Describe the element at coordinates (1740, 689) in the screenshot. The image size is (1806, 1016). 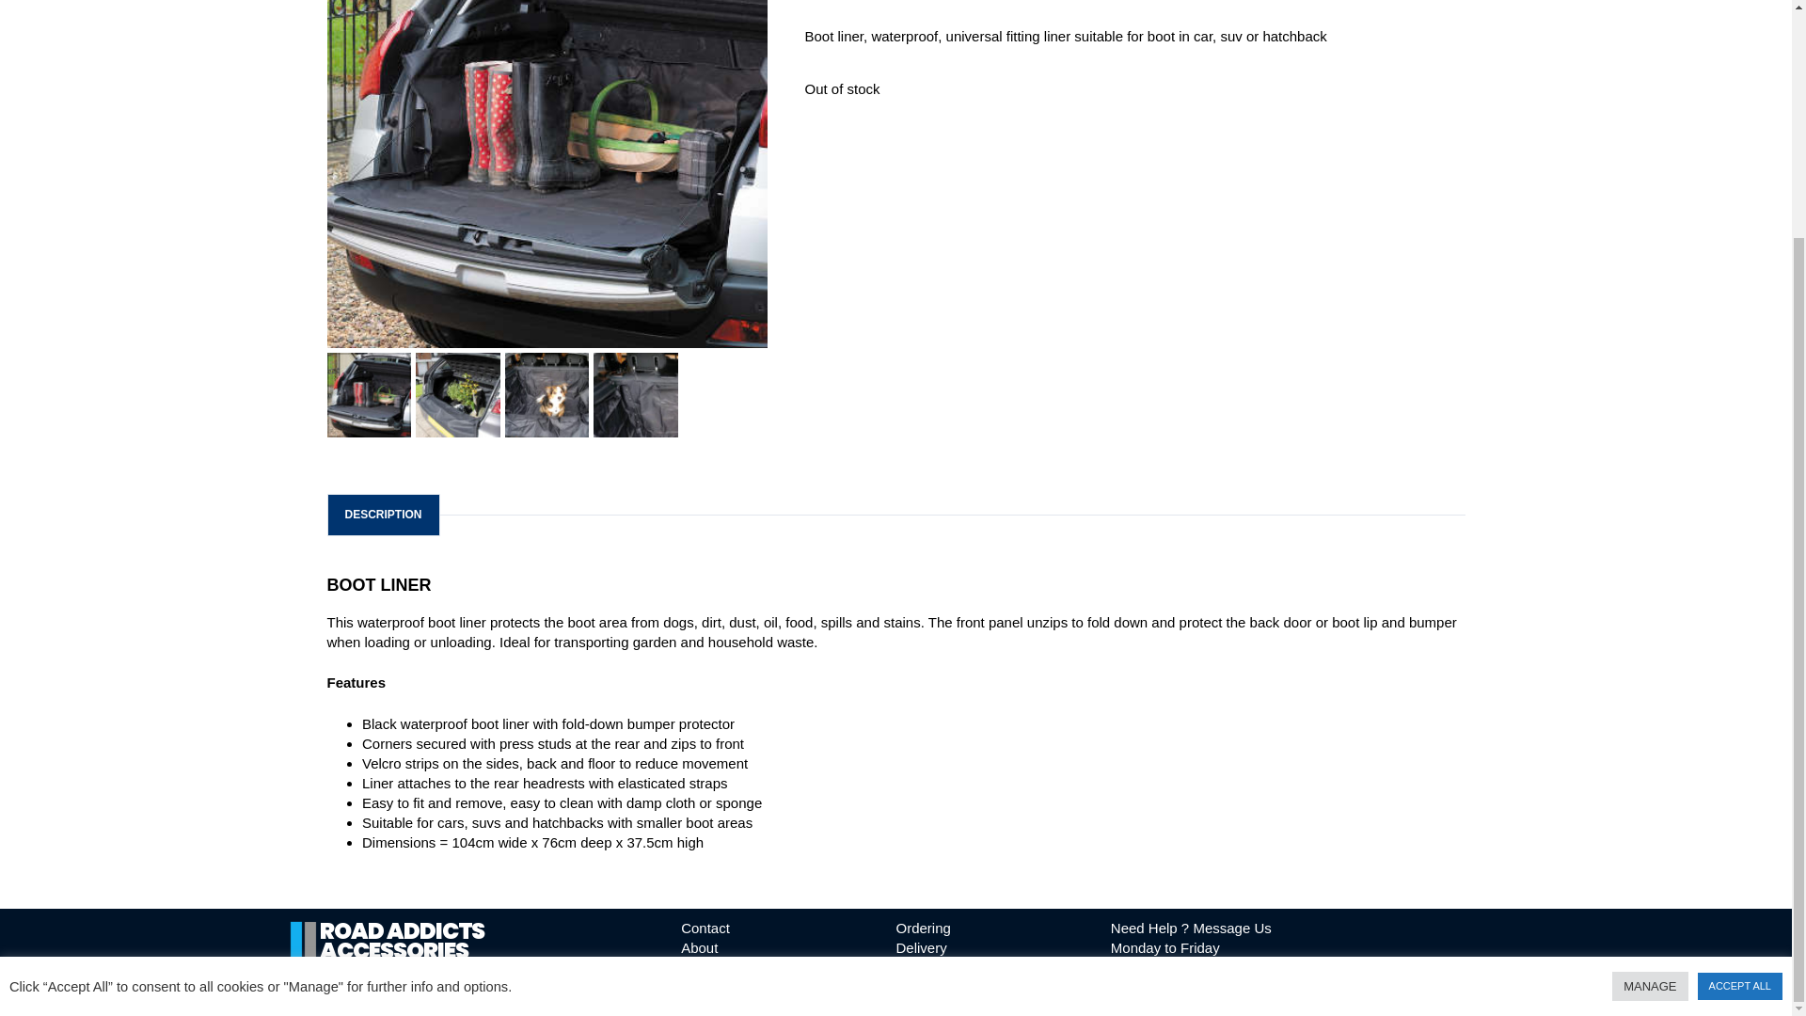
I see `ACCEPT ALL` at that location.